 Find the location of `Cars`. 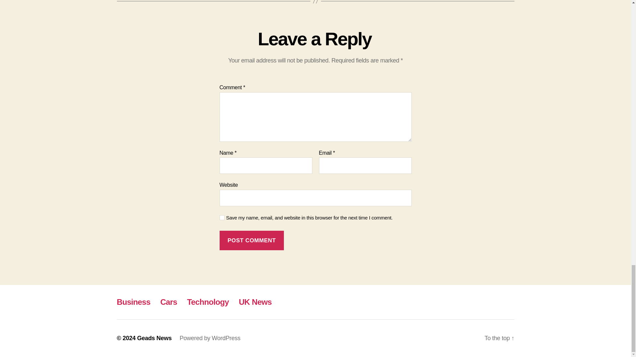

Cars is located at coordinates (169, 301).